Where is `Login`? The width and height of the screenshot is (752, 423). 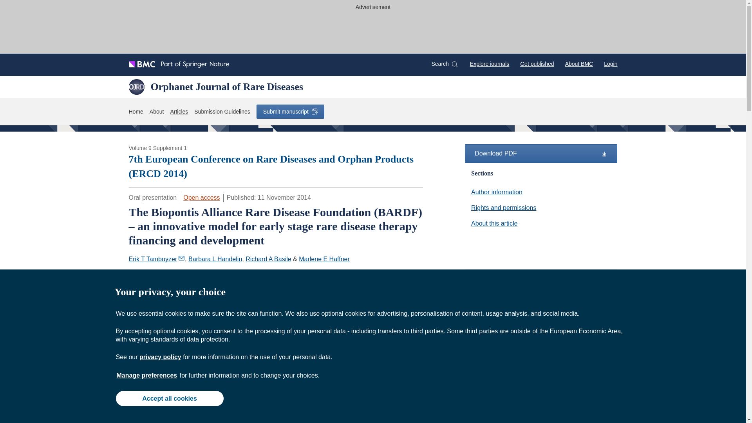 Login is located at coordinates (610, 63).